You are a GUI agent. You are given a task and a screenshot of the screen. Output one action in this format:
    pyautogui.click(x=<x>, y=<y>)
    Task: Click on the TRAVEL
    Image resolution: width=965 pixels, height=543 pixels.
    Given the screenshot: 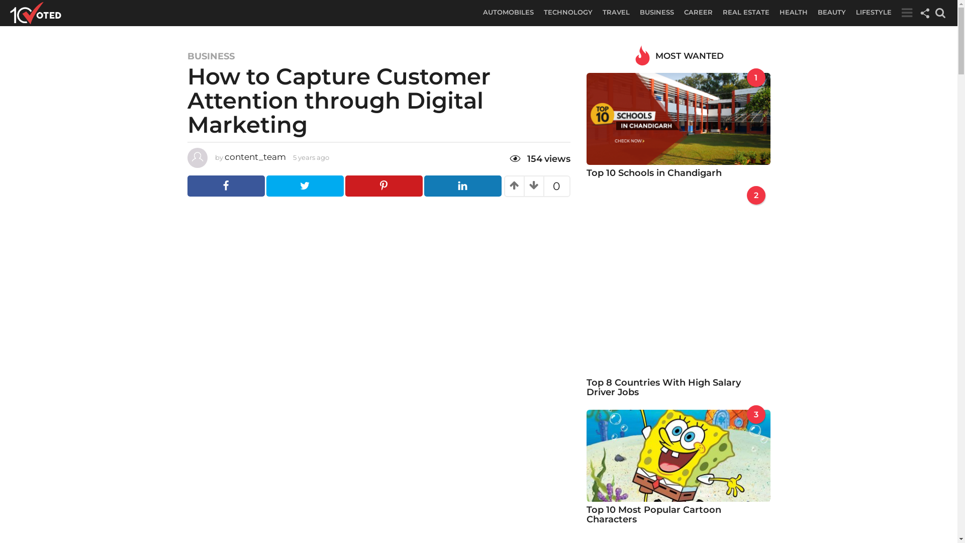 What is the action you would take?
    pyautogui.click(x=616, y=12)
    